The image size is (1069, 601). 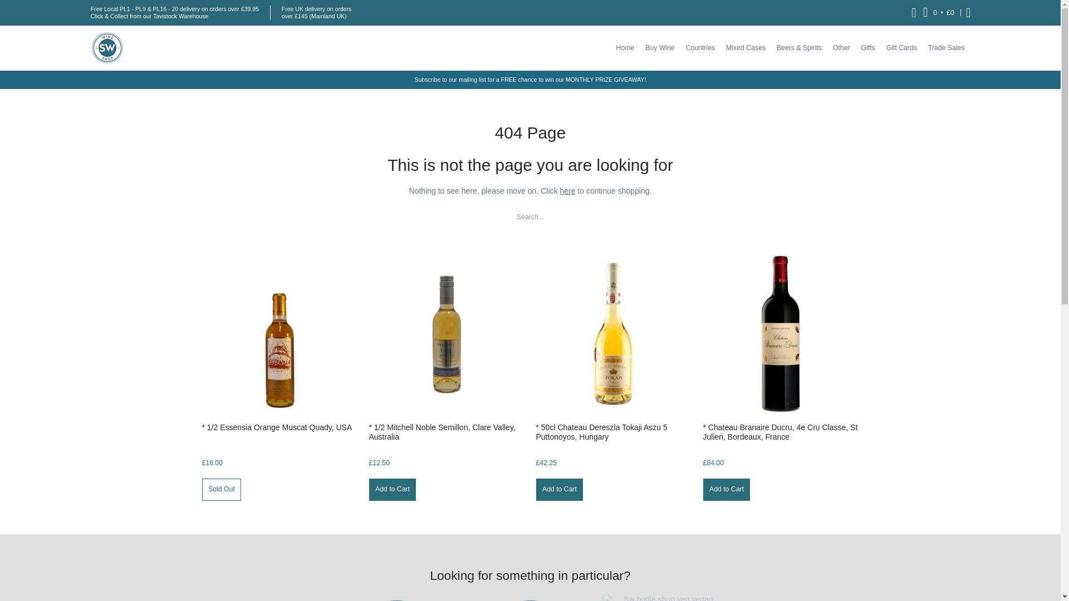 What do you see at coordinates (559, 489) in the screenshot?
I see `Add to Cart` at bounding box center [559, 489].